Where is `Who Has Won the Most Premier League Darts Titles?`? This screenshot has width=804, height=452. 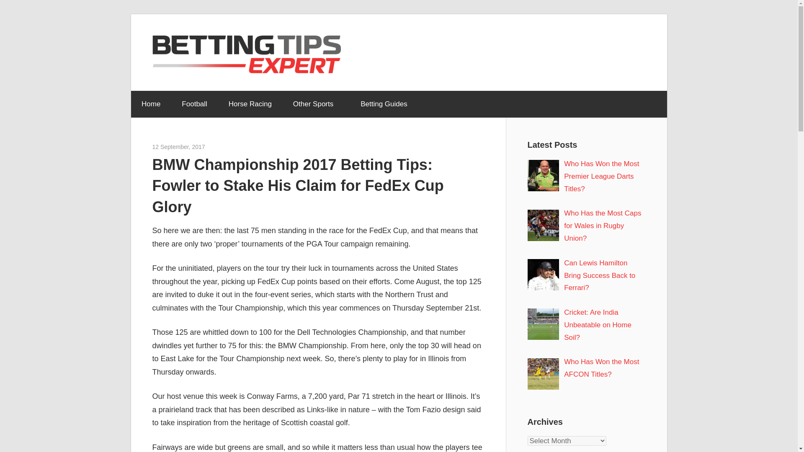 Who Has Won the Most Premier League Darts Titles? is located at coordinates (601, 177).